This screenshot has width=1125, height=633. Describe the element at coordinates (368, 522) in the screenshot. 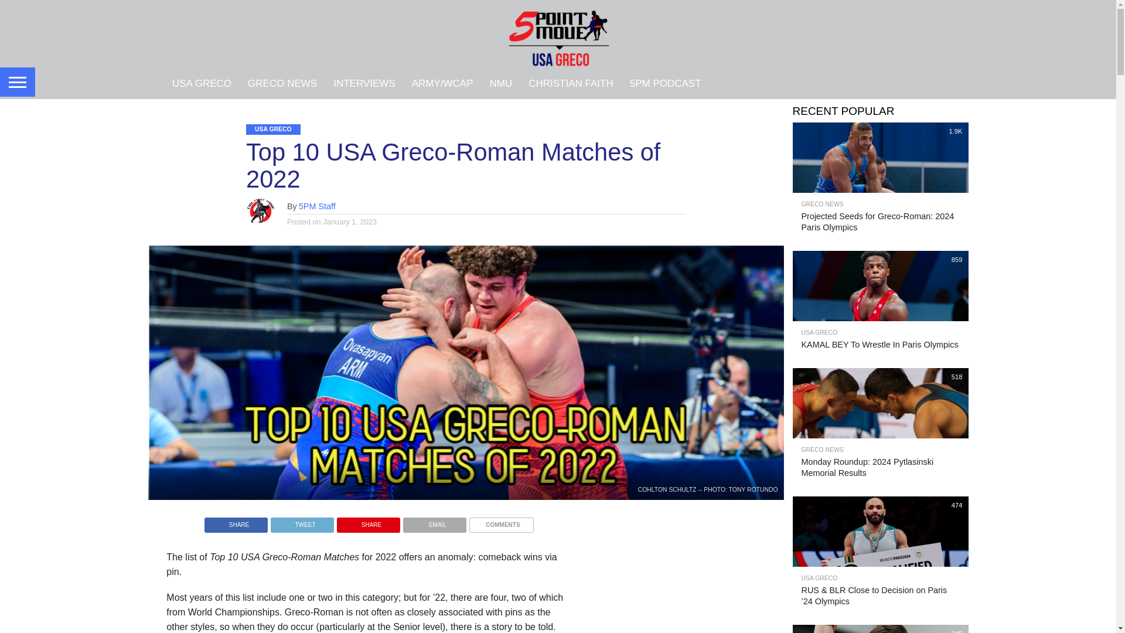

I see `SHARE` at that location.